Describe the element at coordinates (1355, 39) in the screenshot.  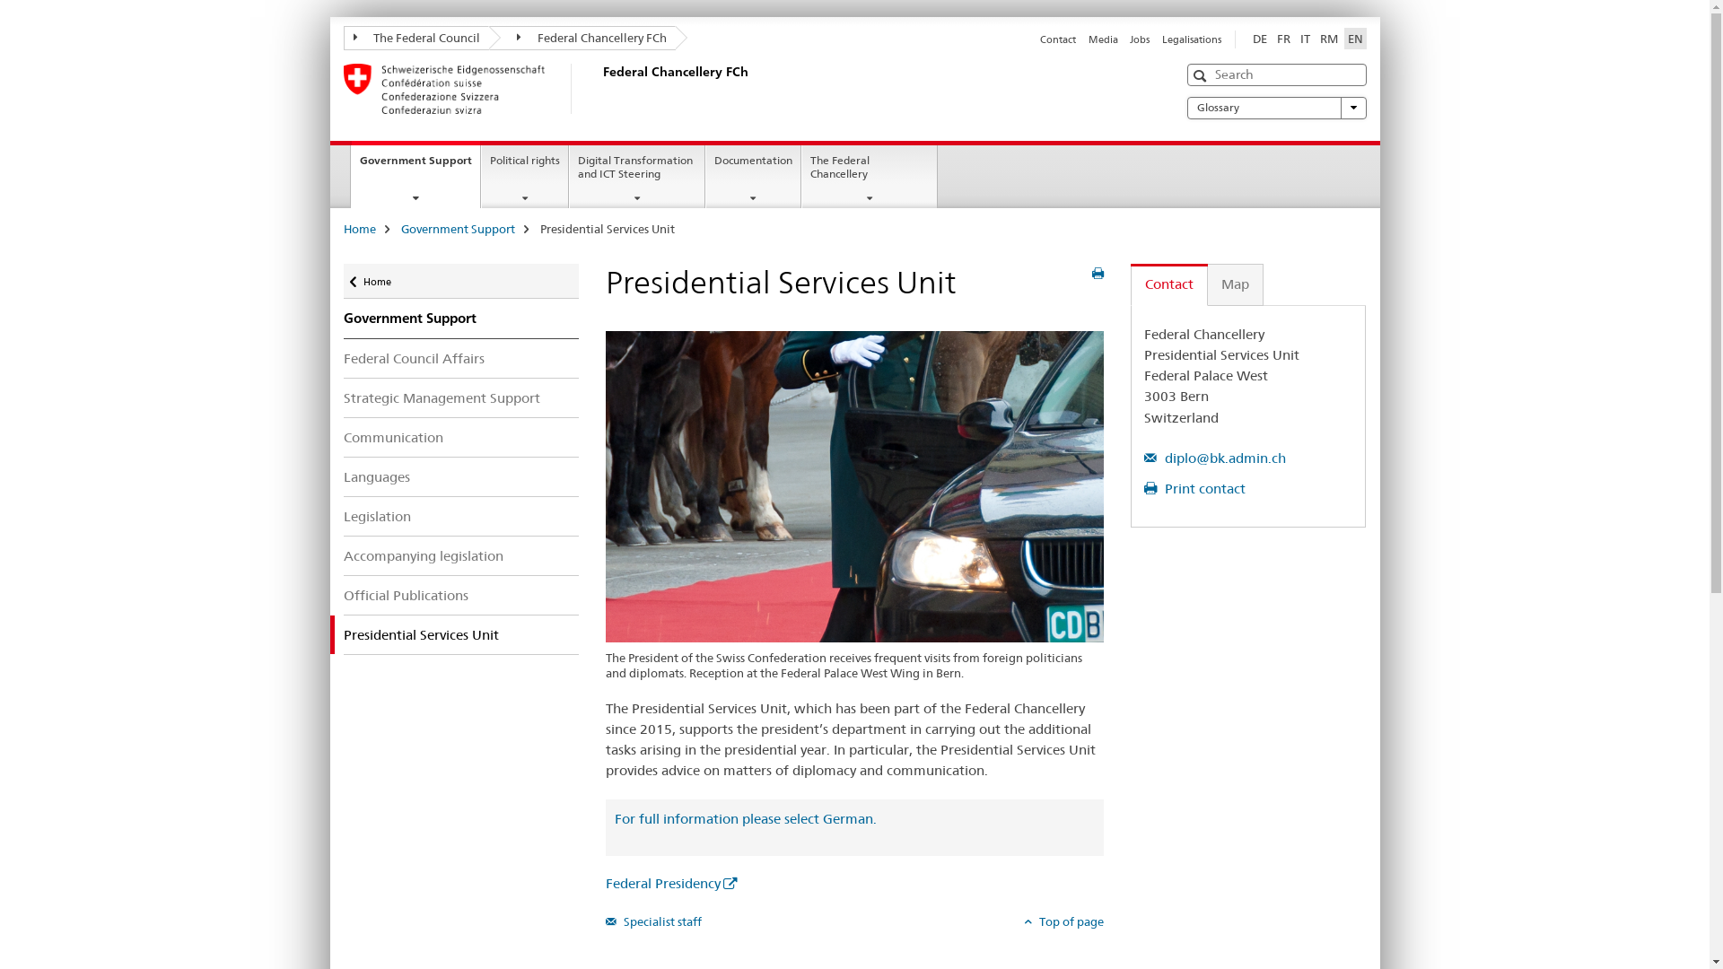
I see `EN` at that location.